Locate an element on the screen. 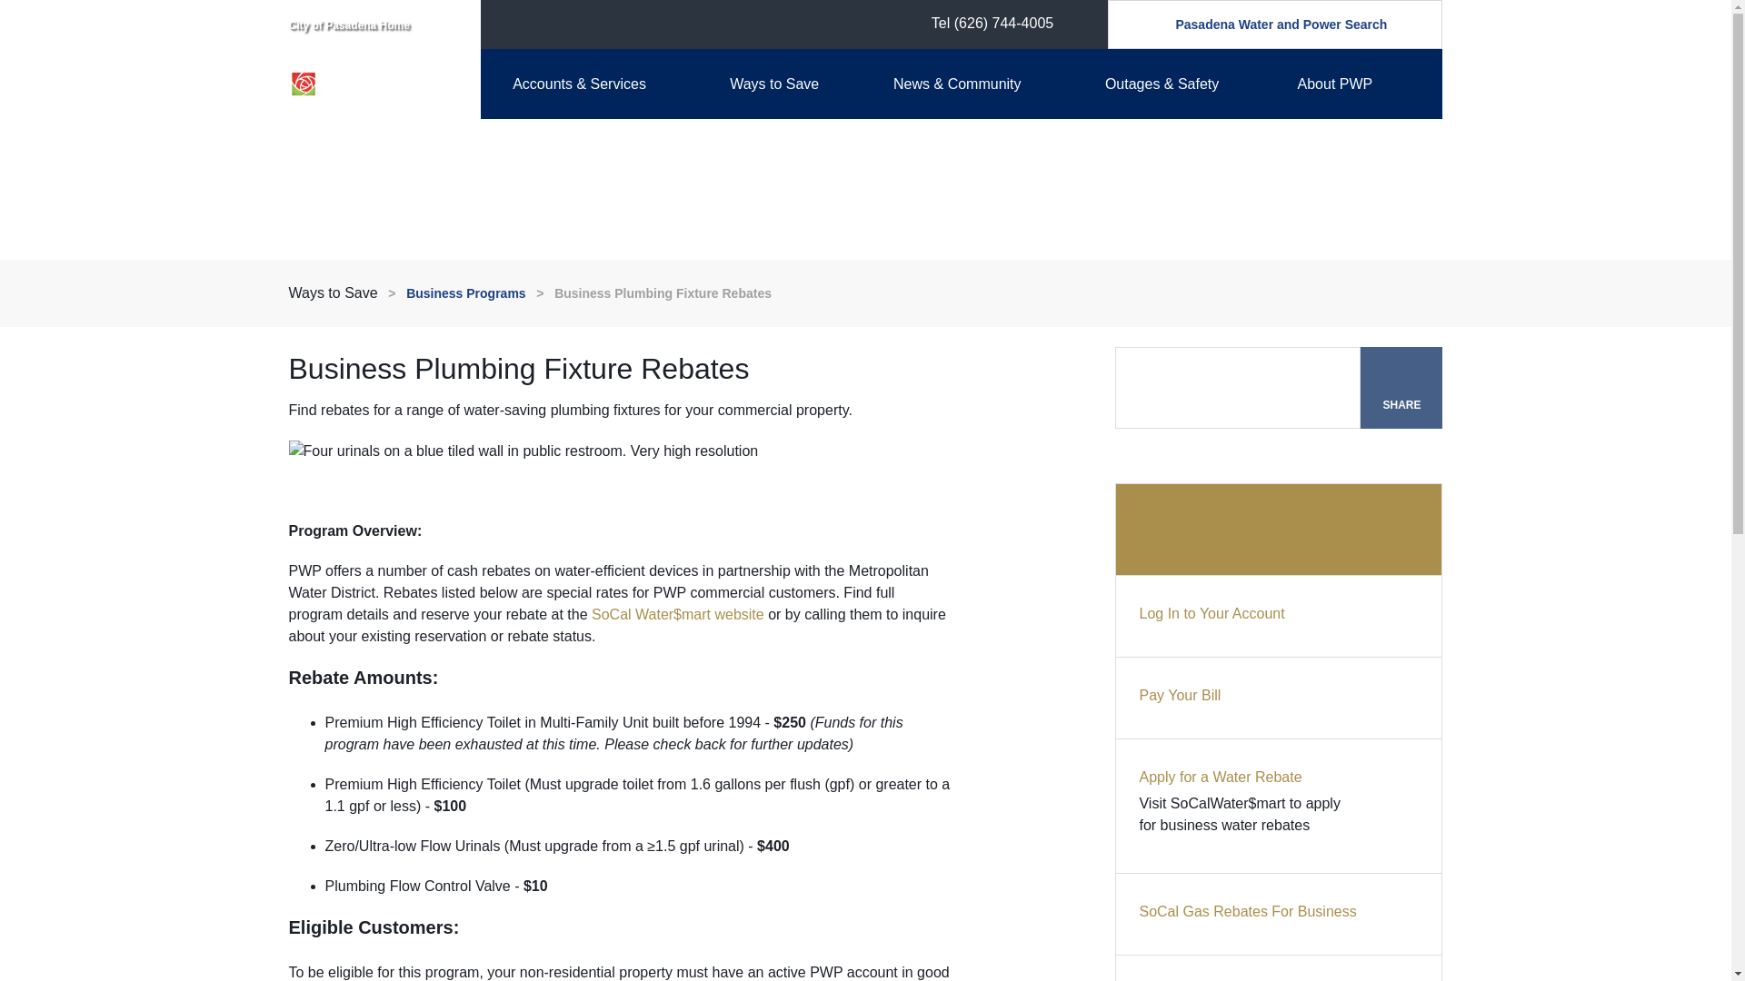  City of Pasadena Home is located at coordinates (349, 25).